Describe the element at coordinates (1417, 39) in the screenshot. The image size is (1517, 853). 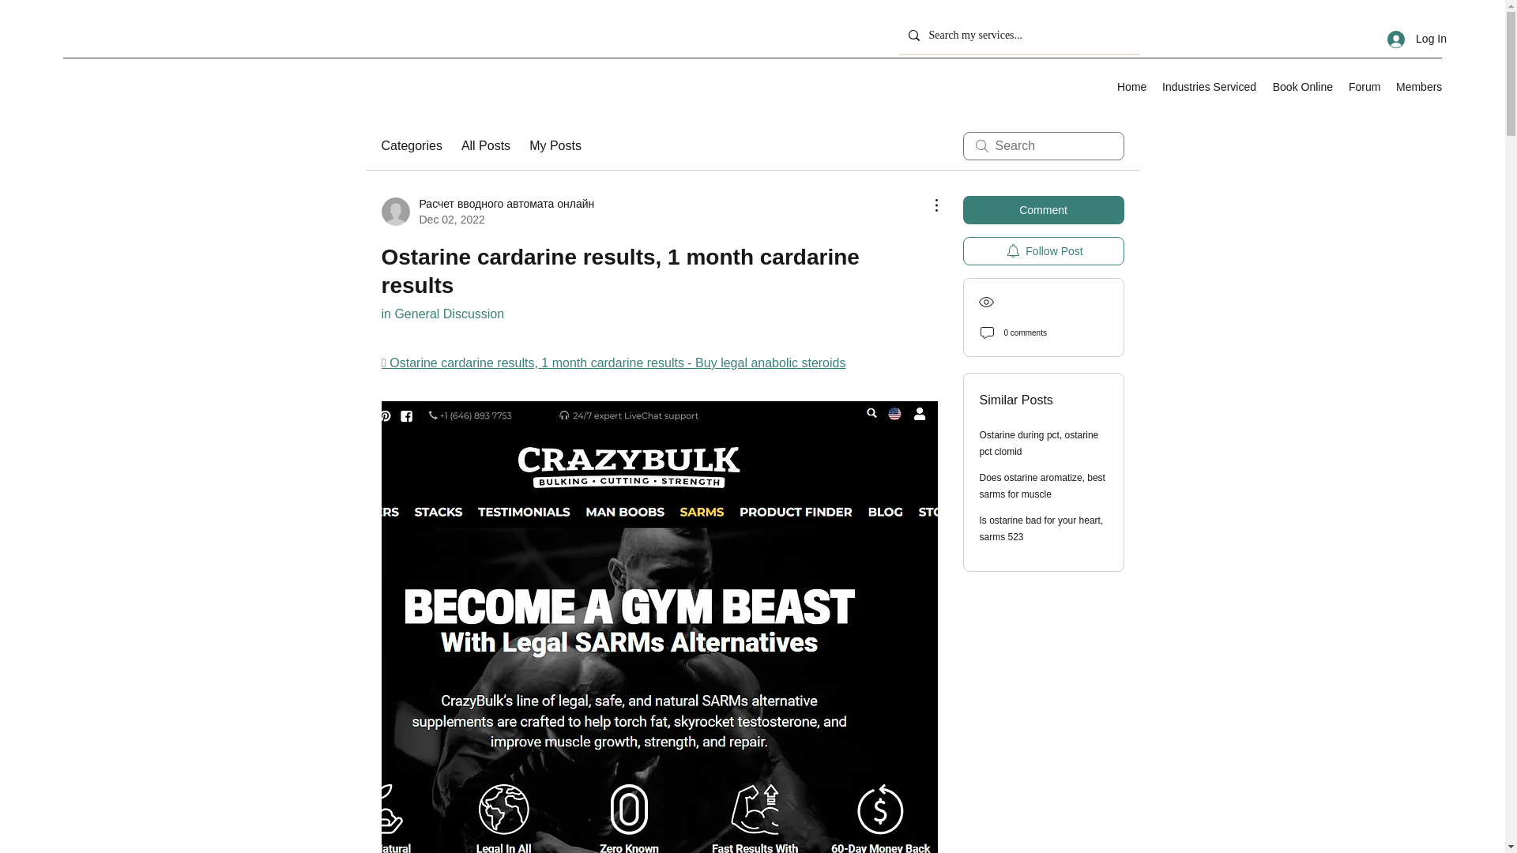
I see `Log In` at that location.